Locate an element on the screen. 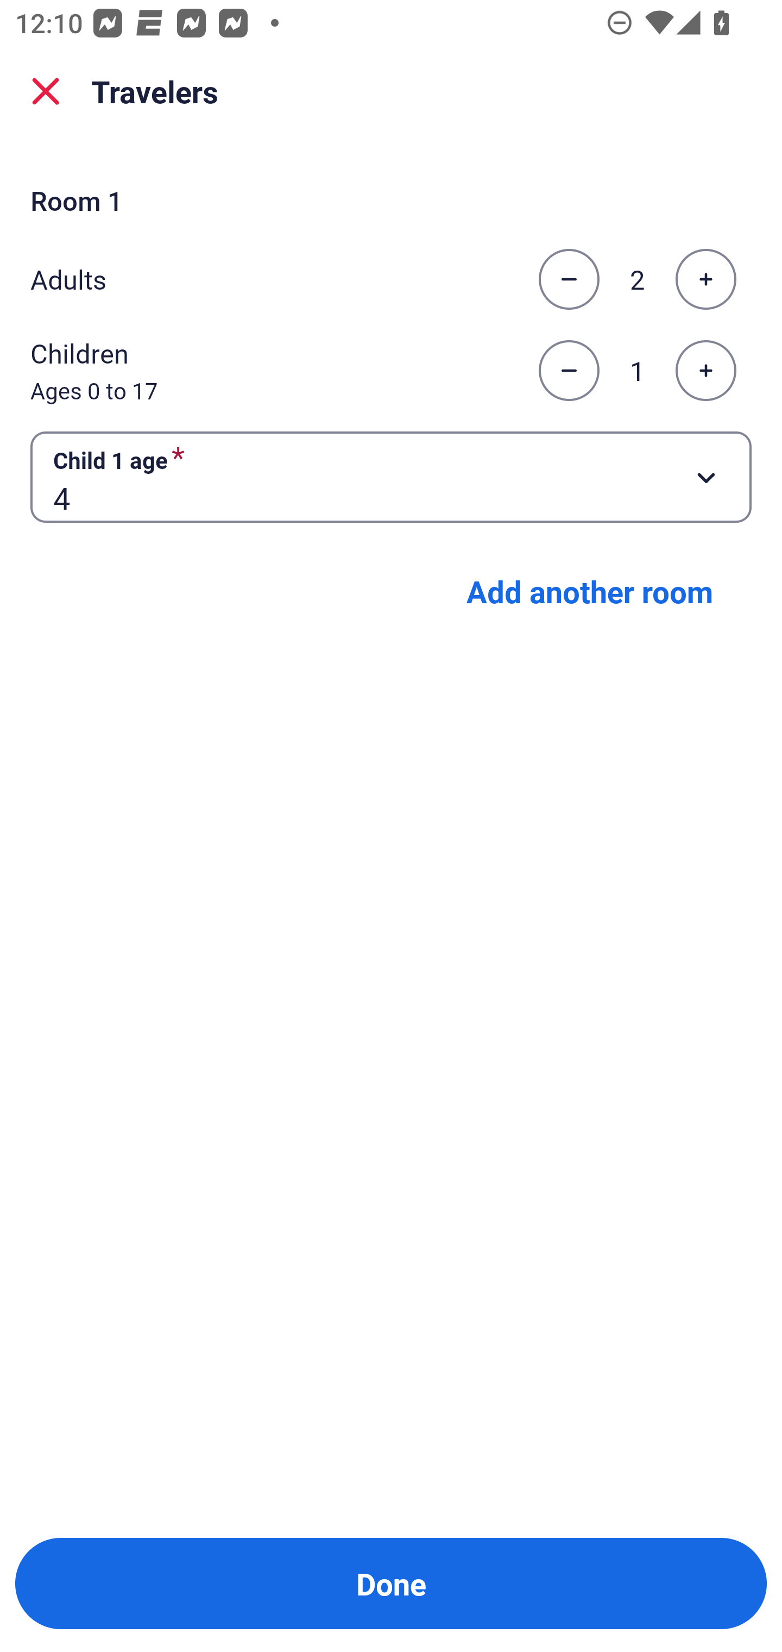  Child 1 age required Button 4 is located at coordinates (391, 476).